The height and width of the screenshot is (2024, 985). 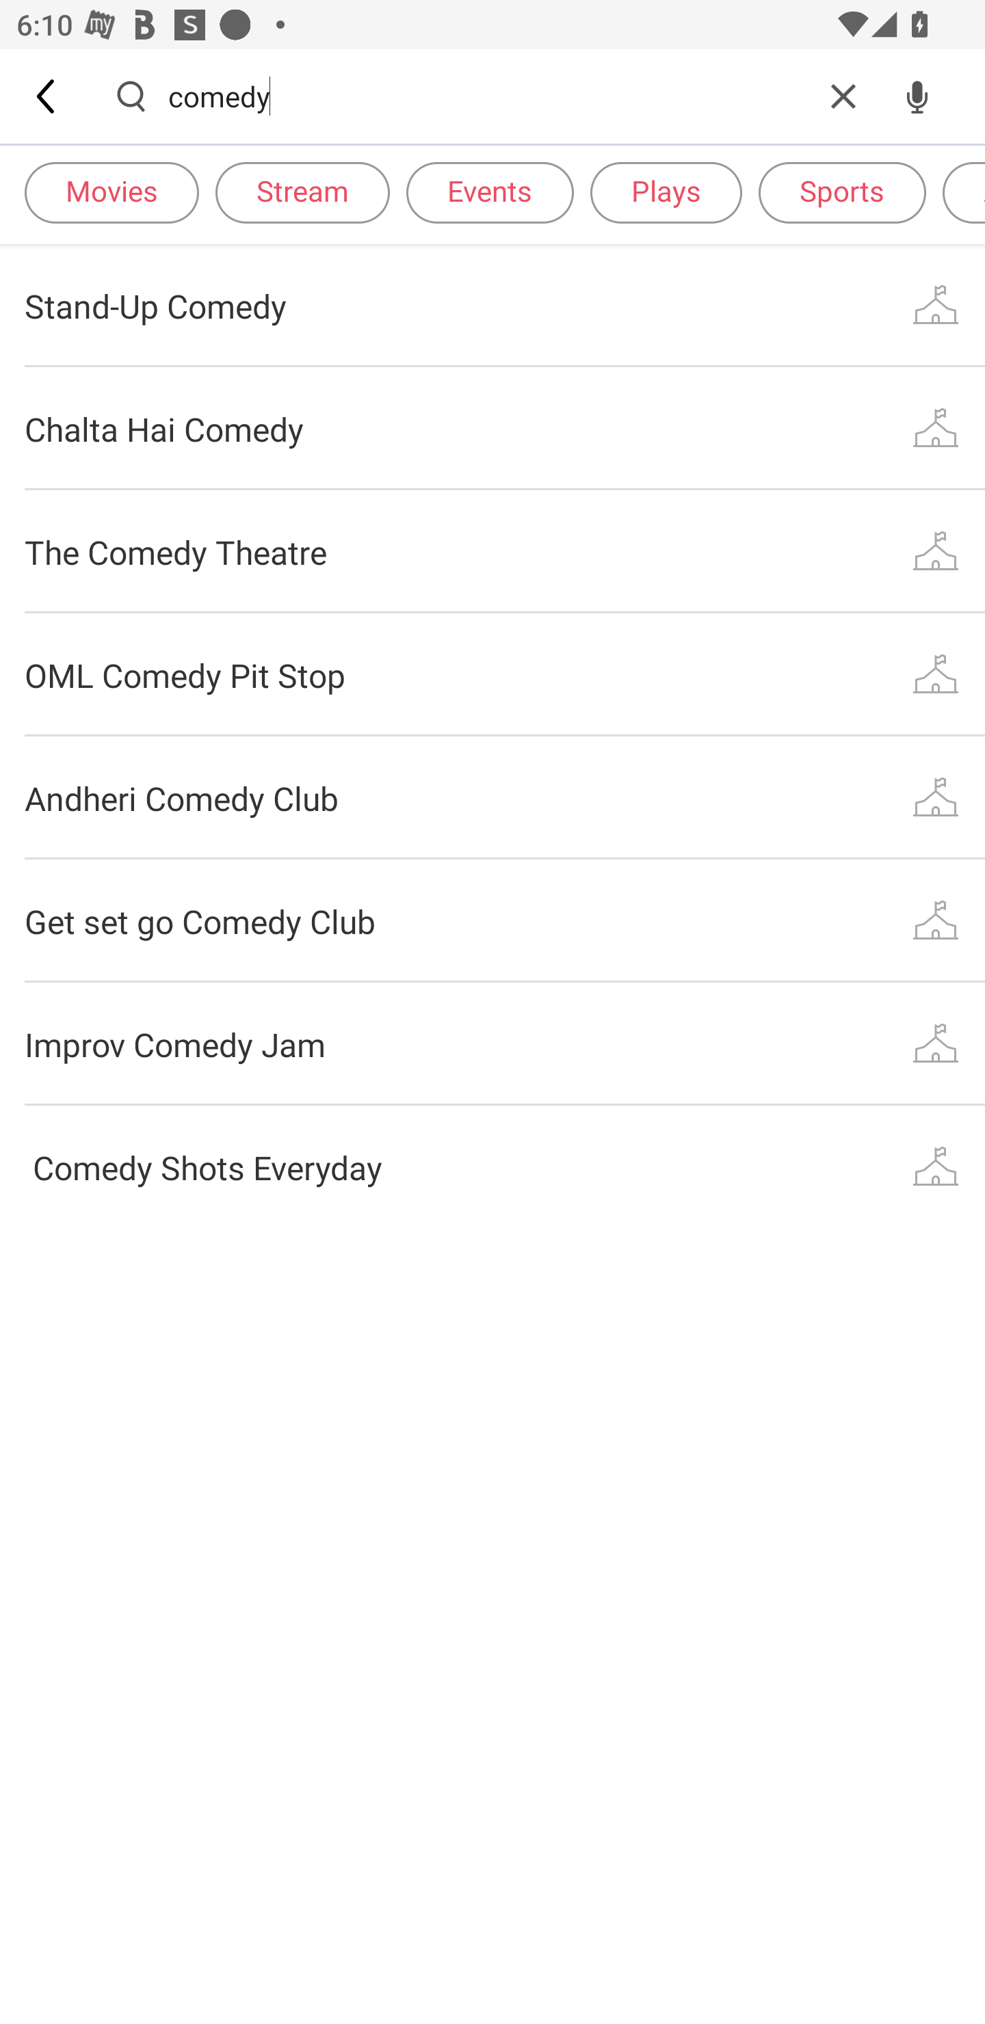 What do you see at coordinates (47, 96) in the screenshot?
I see `Back` at bounding box center [47, 96].